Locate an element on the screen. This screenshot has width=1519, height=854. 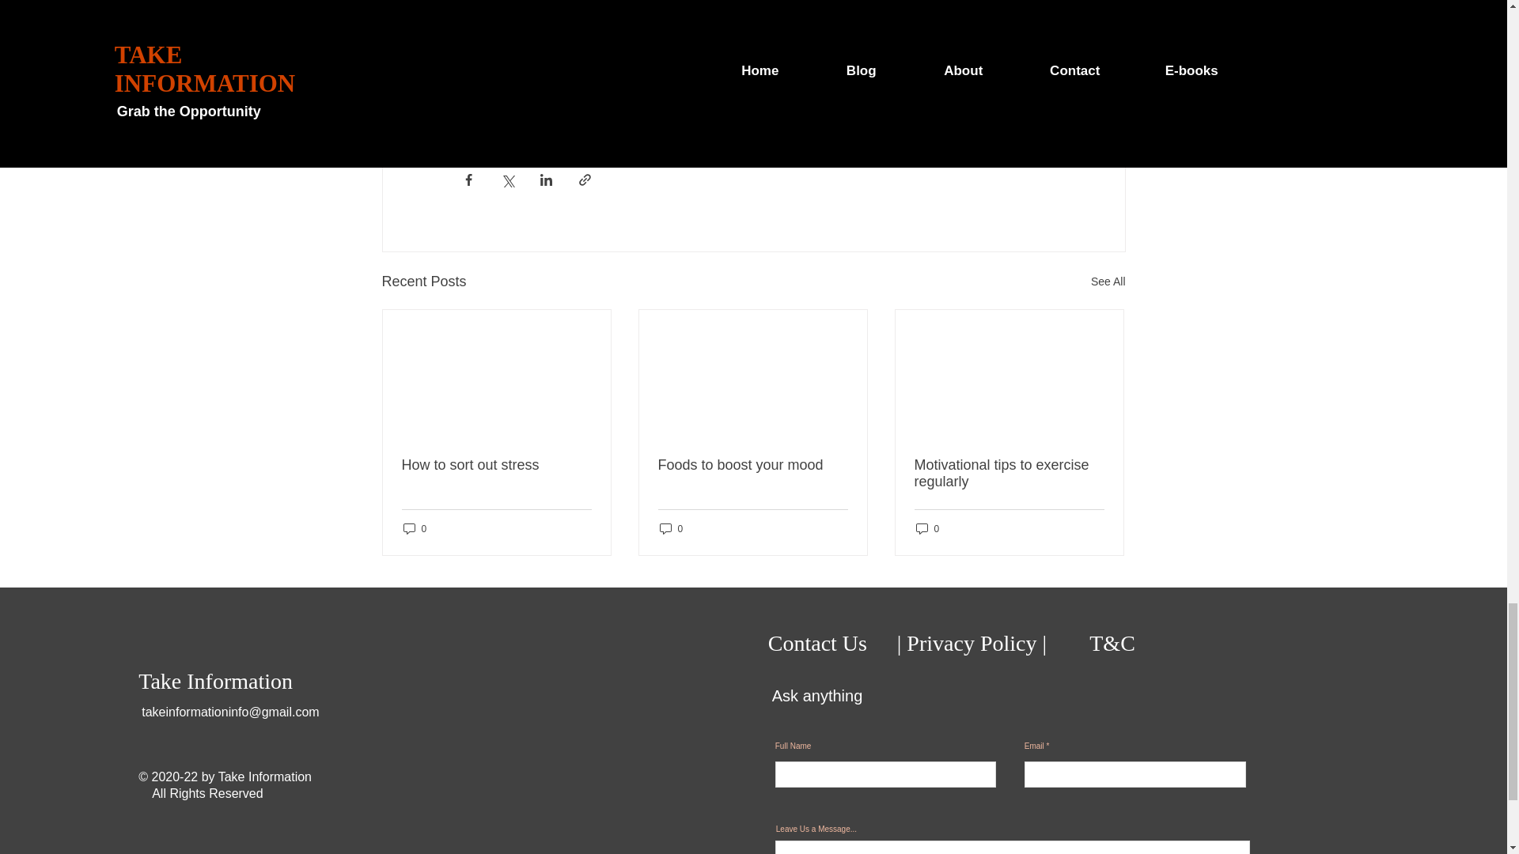
0 is located at coordinates (415, 528).